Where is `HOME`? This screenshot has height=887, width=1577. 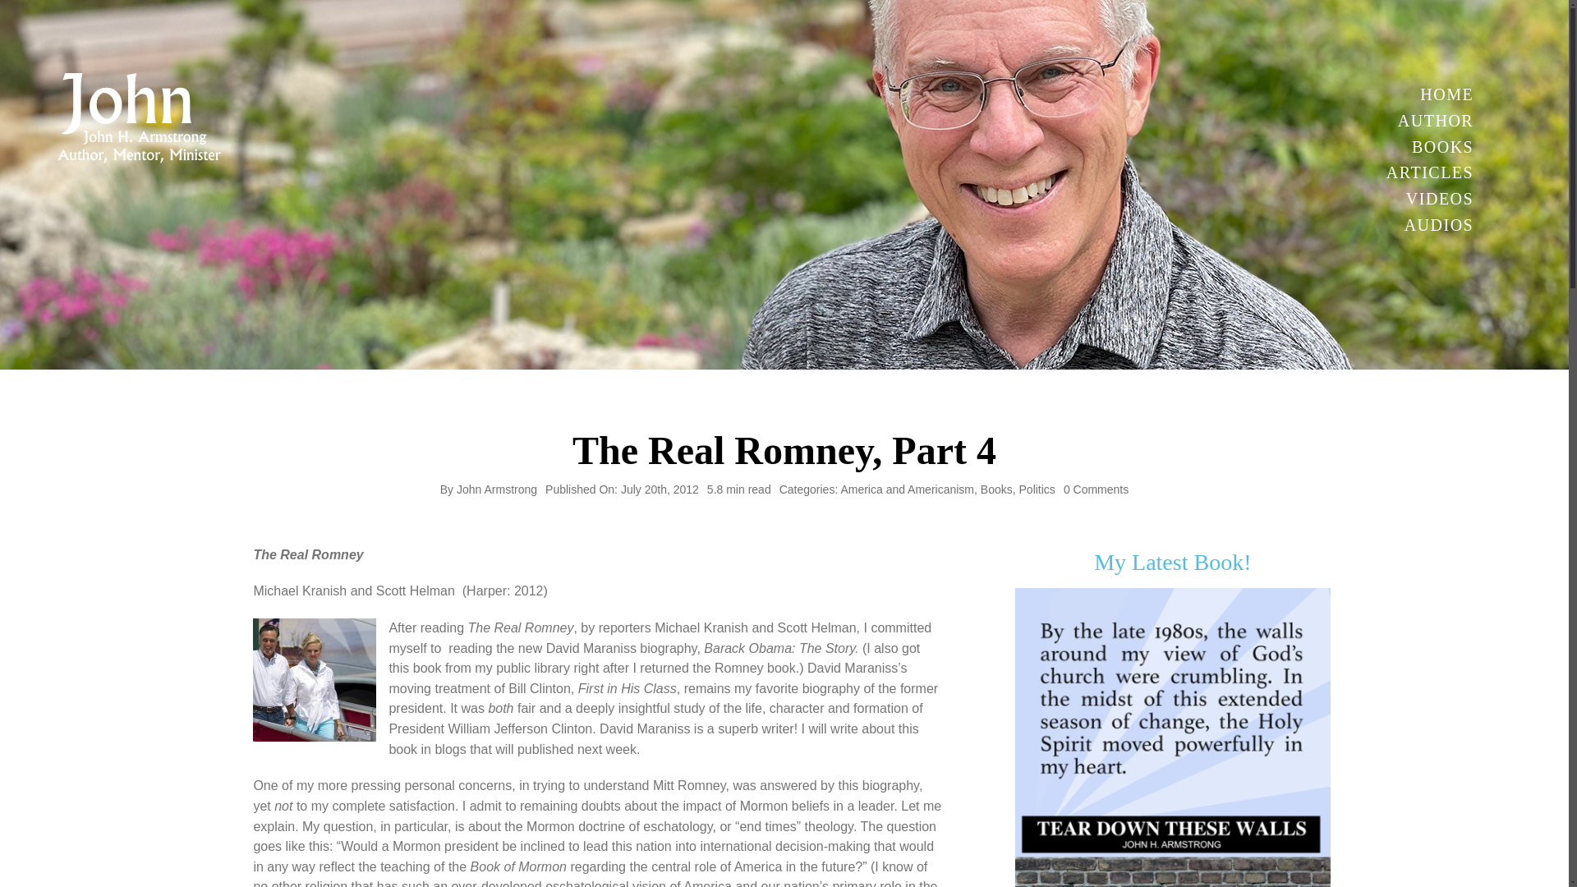 HOME is located at coordinates (1428, 94).